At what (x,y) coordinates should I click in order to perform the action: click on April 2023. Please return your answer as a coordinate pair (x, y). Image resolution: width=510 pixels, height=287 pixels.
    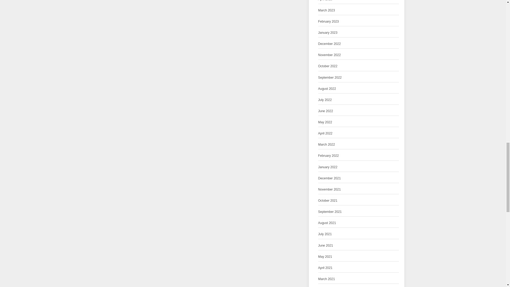
    Looking at the image, I should click on (325, 1).